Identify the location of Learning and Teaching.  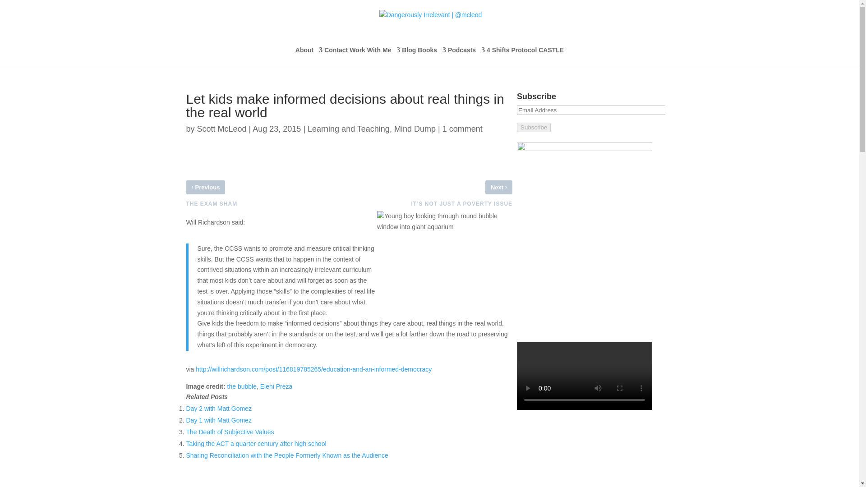
(348, 129).